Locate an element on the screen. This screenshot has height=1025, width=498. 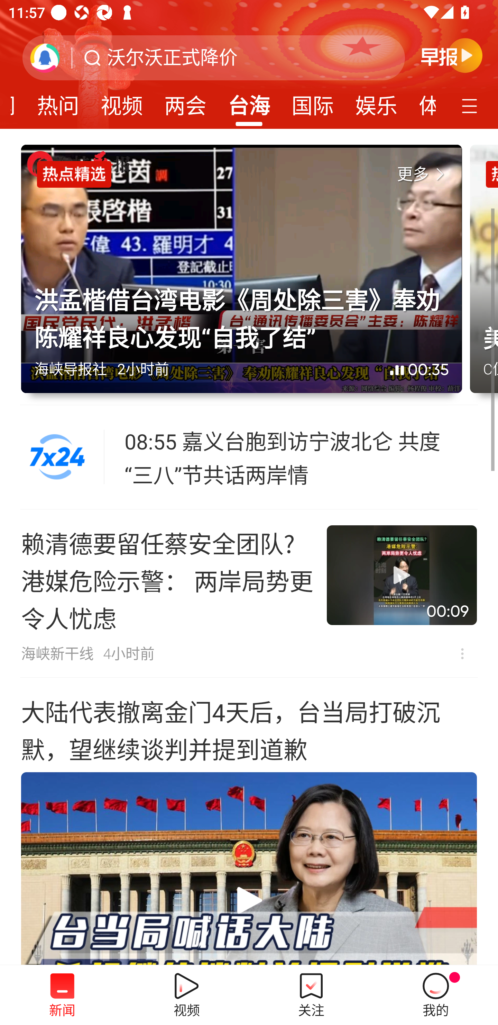
热问 is located at coordinates (58, 102).